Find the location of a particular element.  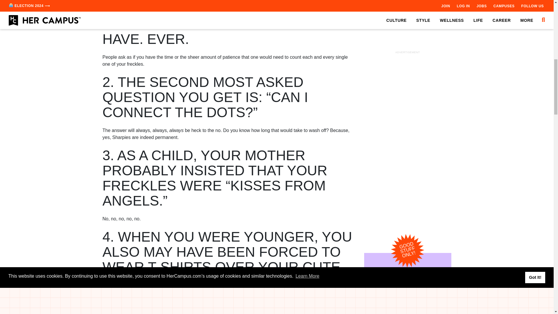

3rd party ad content is located at coordinates (407, 40).